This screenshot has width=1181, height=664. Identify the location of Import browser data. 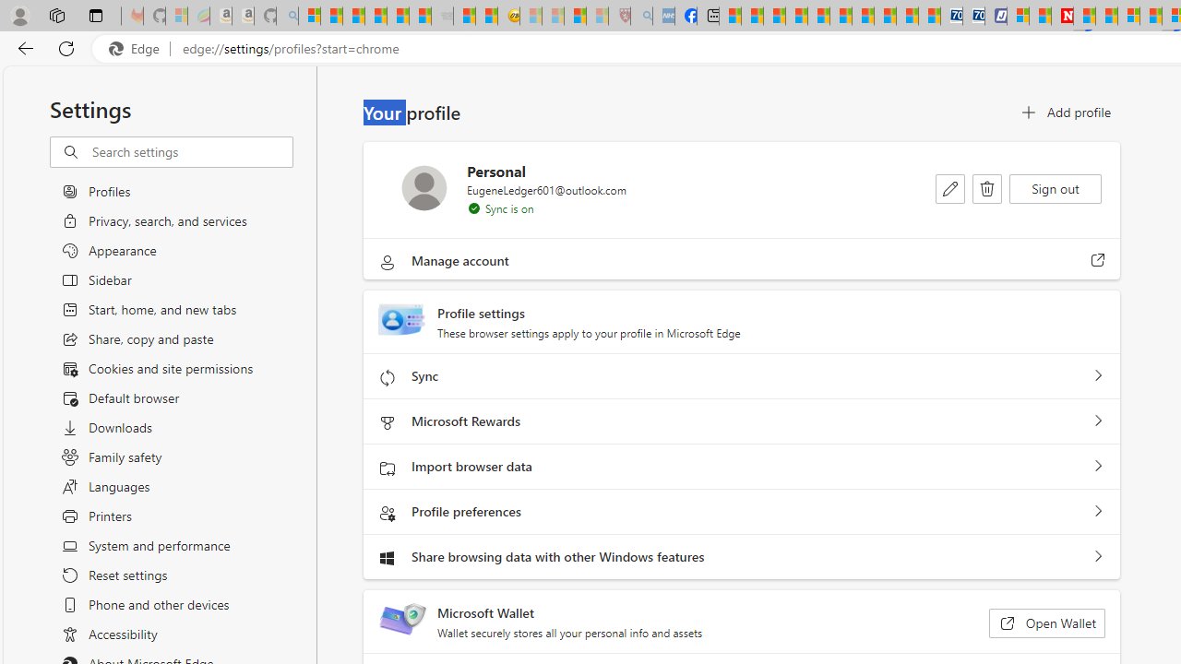
(1098, 467).